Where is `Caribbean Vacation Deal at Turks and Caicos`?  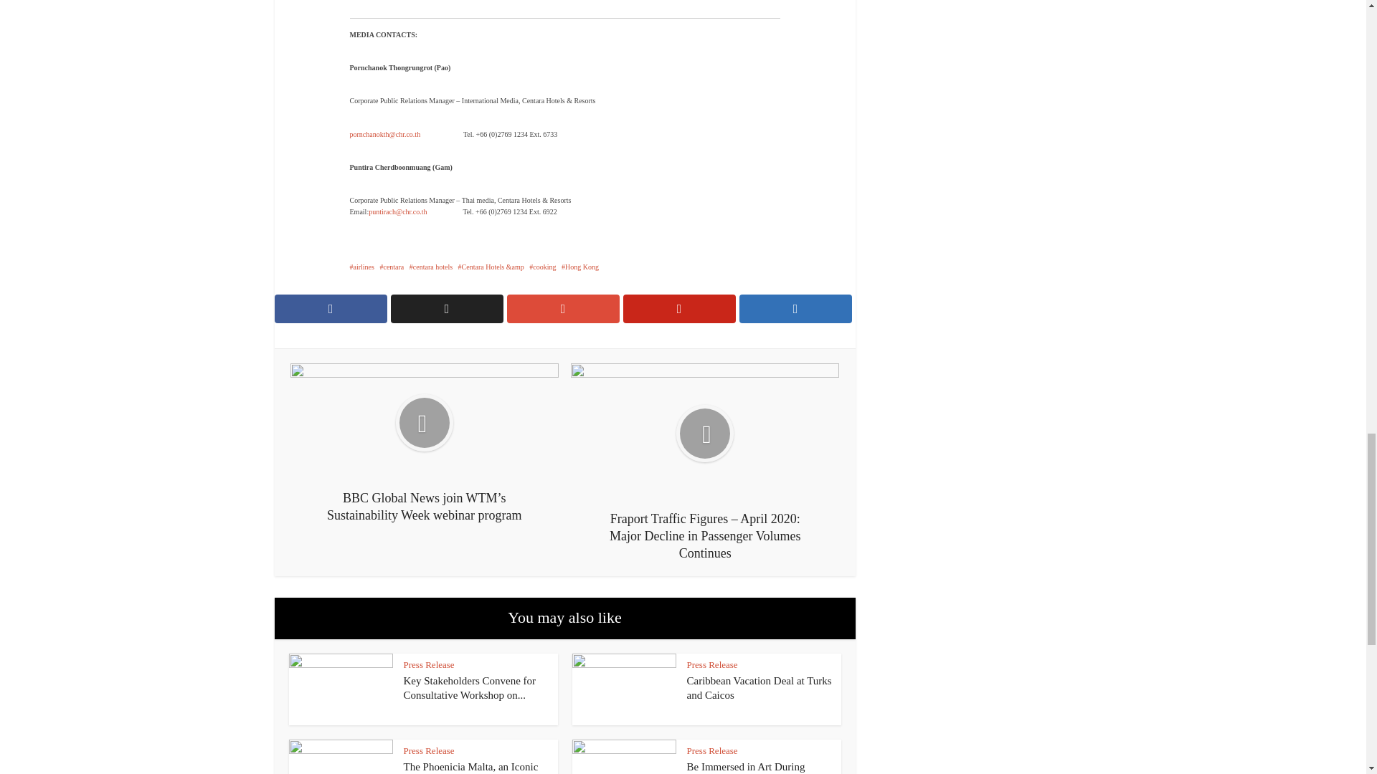
Caribbean Vacation Deal at Turks and Caicos is located at coordinates (759, 688).